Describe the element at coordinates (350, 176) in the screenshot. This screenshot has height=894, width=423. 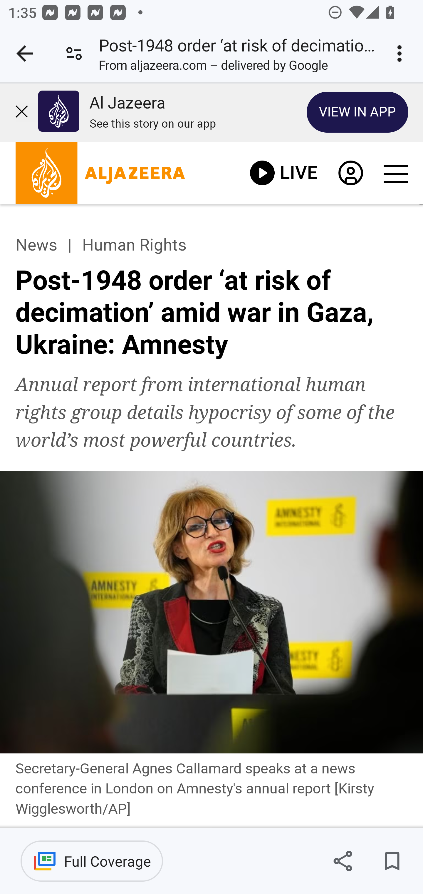
I see `Sign in` at that location.